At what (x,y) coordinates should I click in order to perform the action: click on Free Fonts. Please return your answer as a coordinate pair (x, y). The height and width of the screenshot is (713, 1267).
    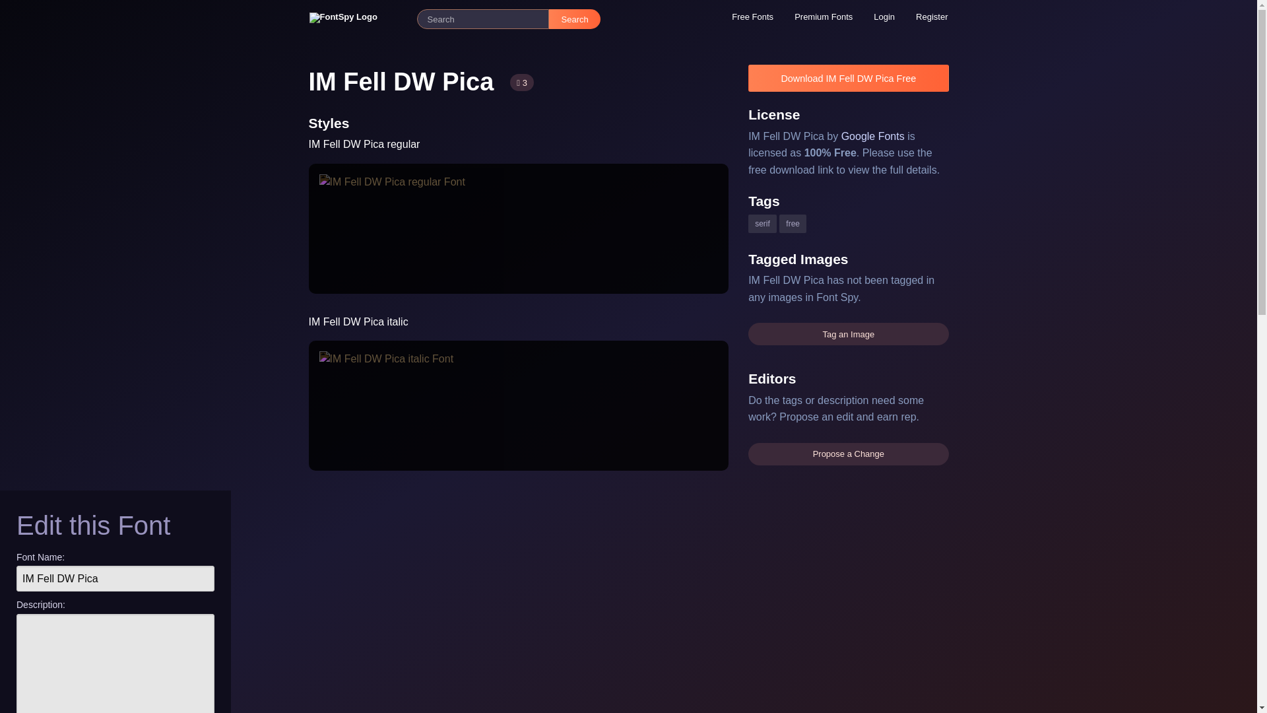
    Looking at the image, I should click on (752, 17).